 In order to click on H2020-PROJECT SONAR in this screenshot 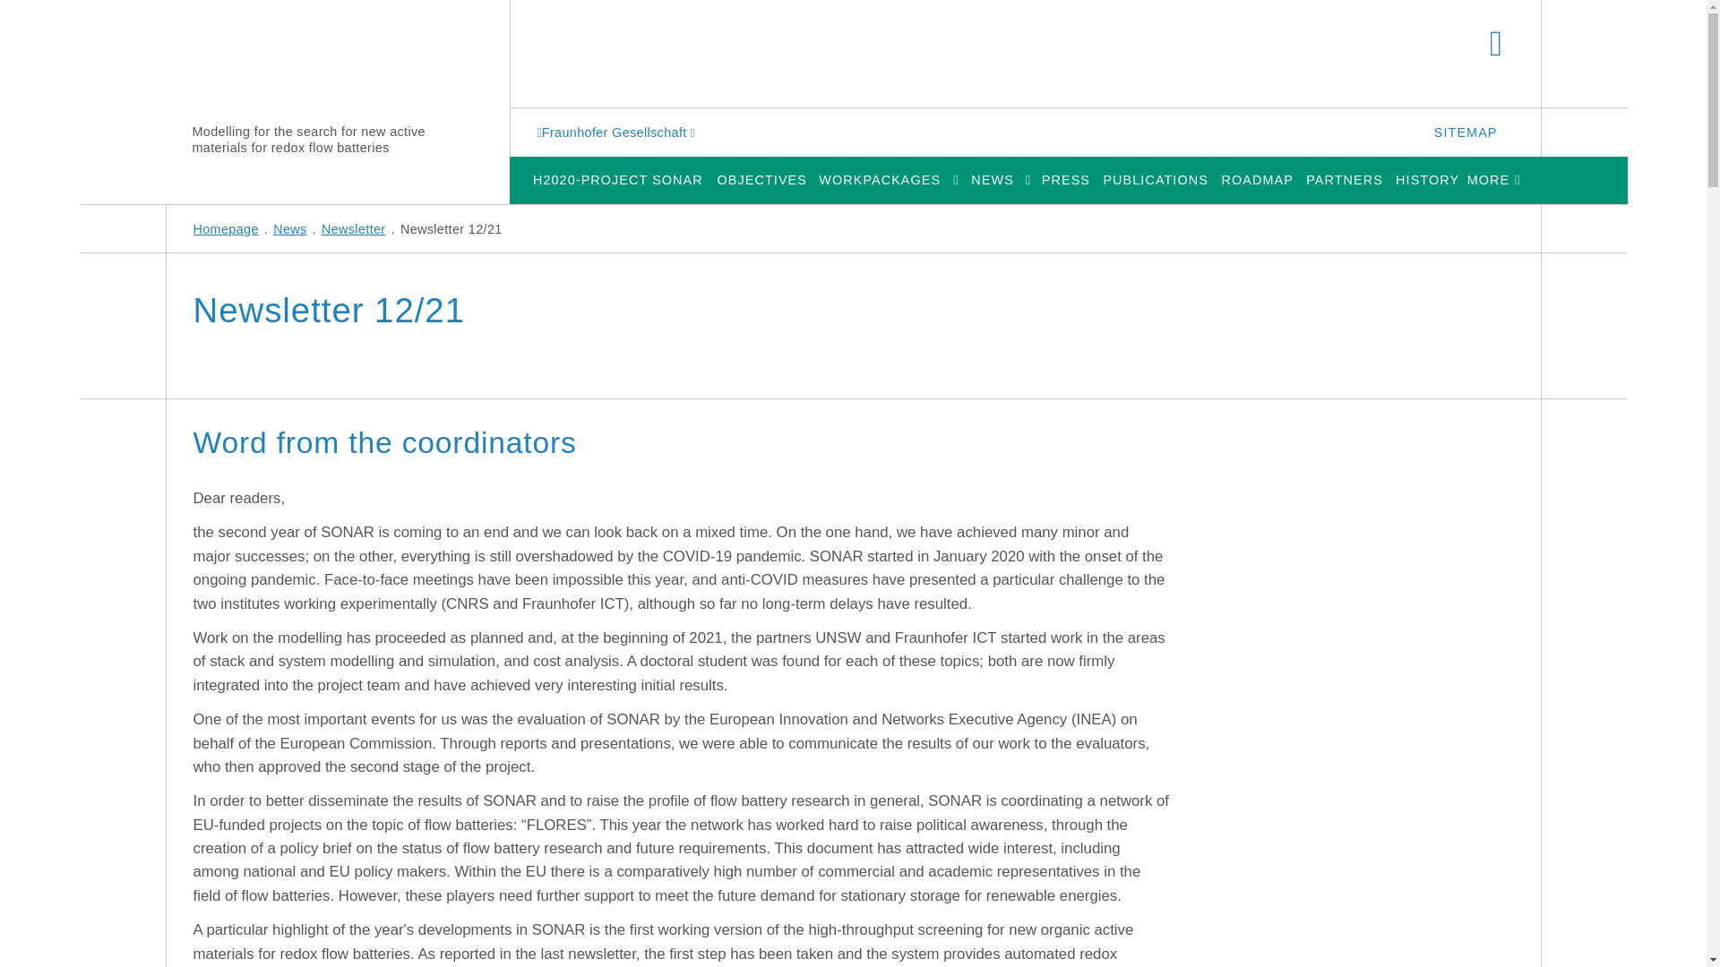, I will do `click(616, 179)`.